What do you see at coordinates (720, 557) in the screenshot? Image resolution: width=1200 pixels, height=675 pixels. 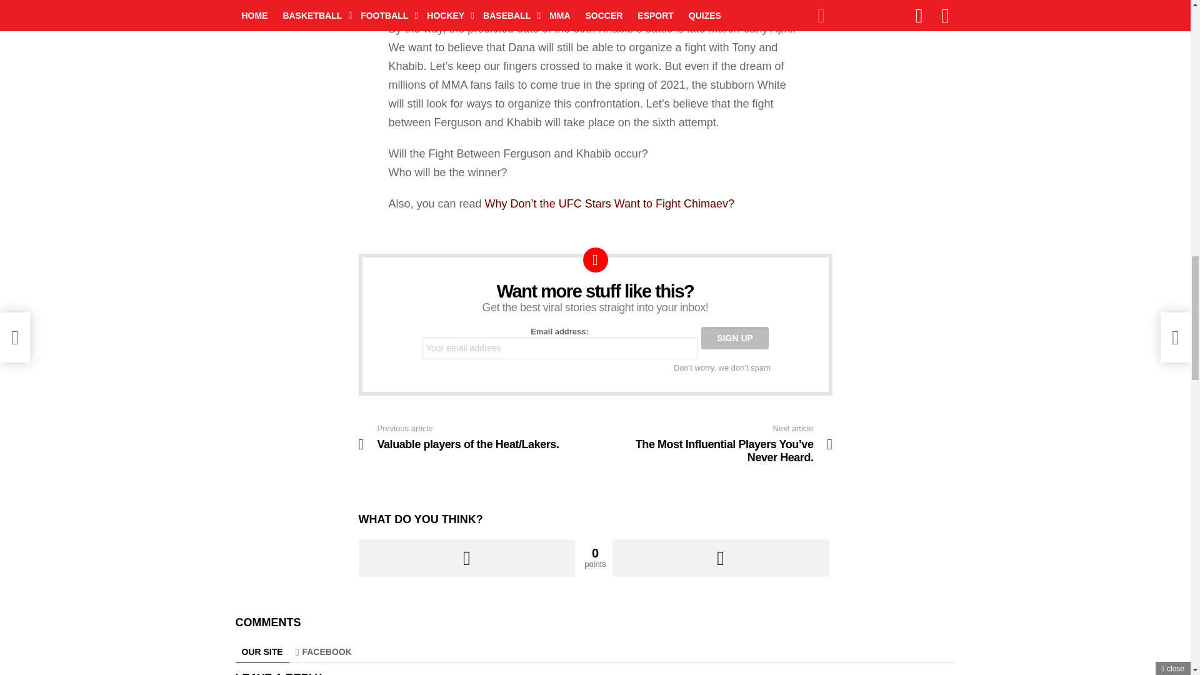 I see `Downvote` at bounding box center [720, 557].